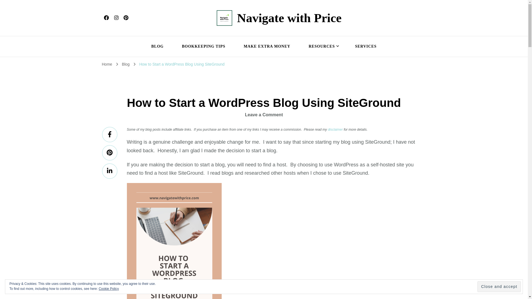  I want to click on MAKE EXTRA MONEY, so click(267, 47).